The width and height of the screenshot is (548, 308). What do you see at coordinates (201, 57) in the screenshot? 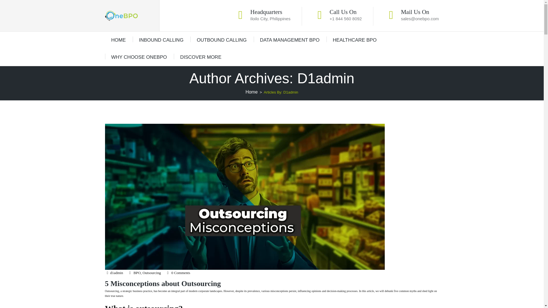
I see `DISCOVER MORE` at bounding box center [201, 57].